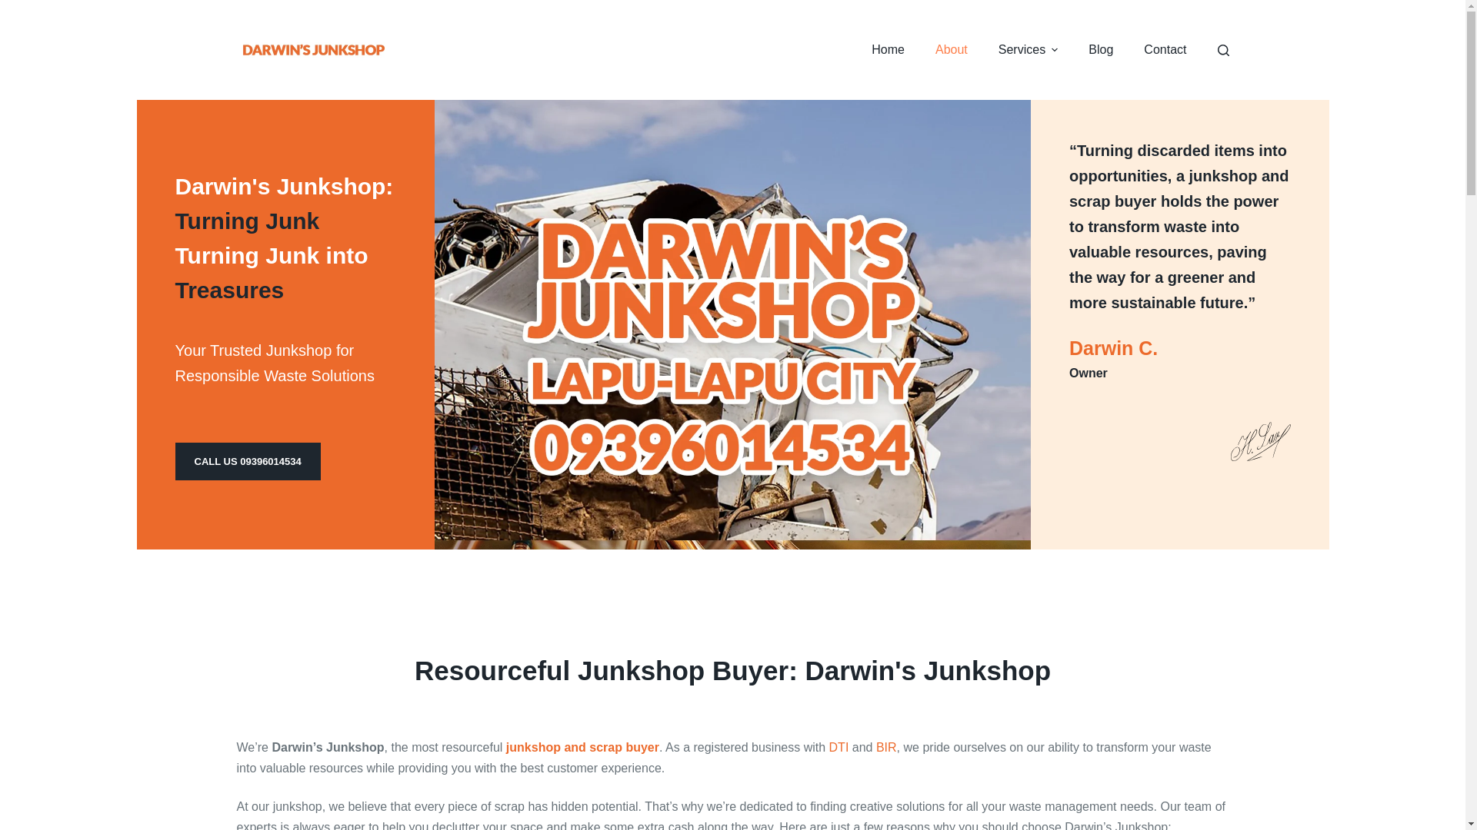 The image size is (1477, 830). What do you see at coordinates (839, 747) in the screenshot?
I see `DTI` at bounding box center [839, 747].